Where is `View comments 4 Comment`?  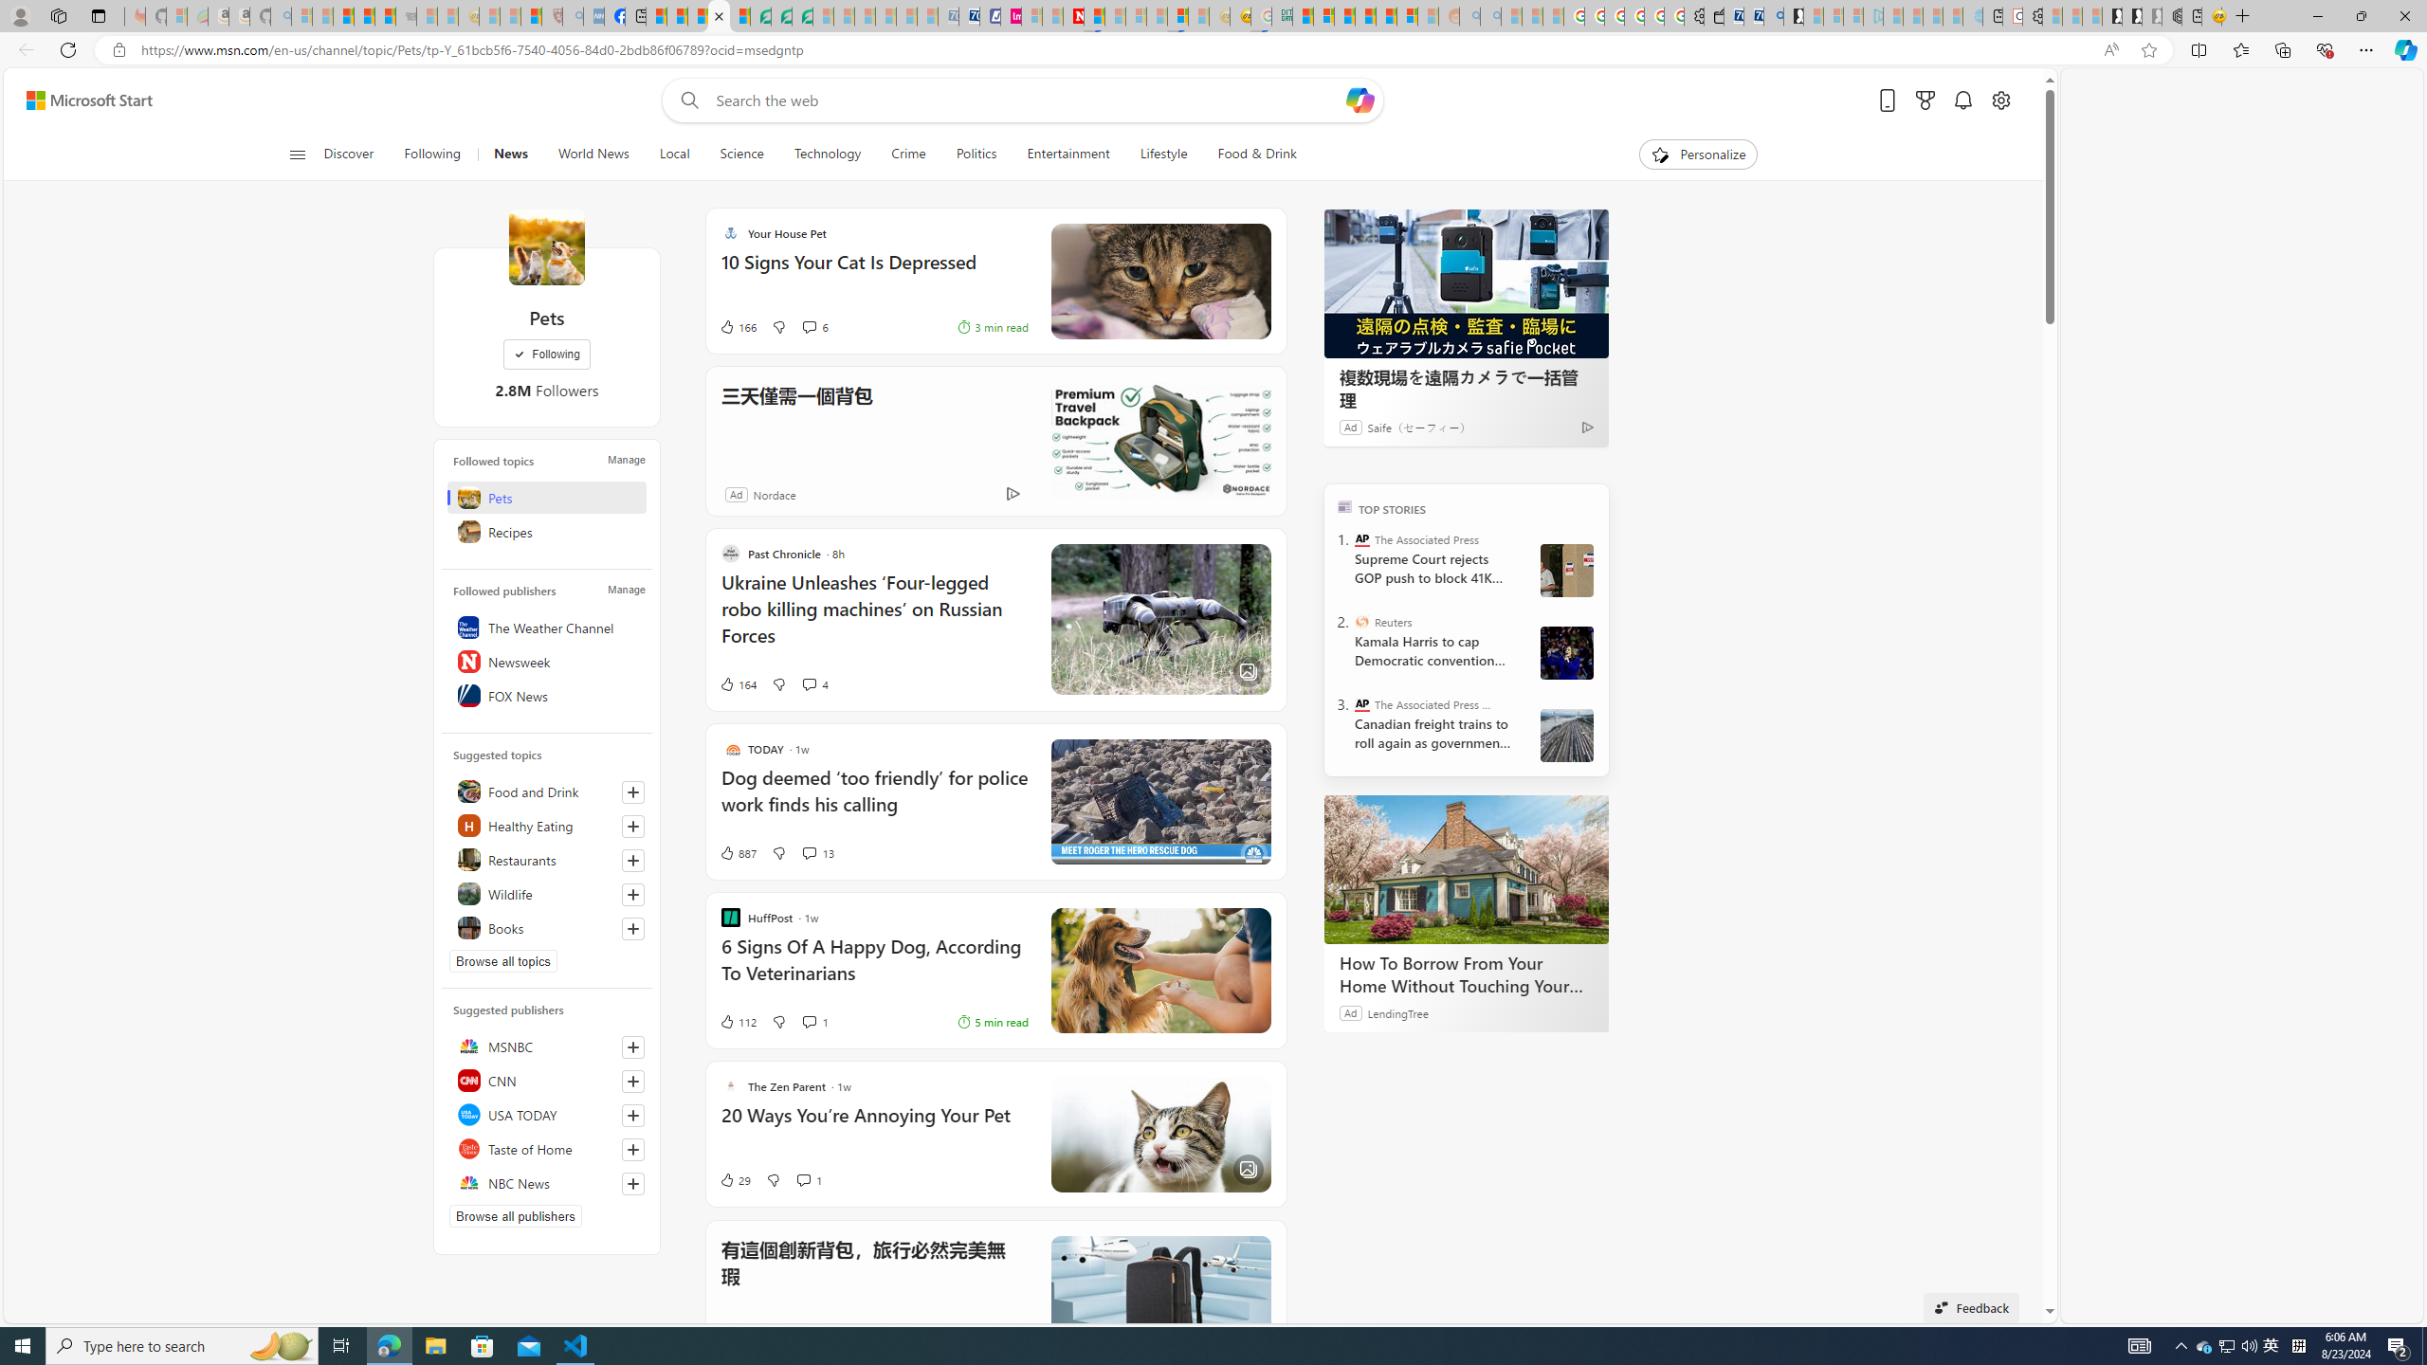 View comments 4 Comment is located at coordinates (815, 684).